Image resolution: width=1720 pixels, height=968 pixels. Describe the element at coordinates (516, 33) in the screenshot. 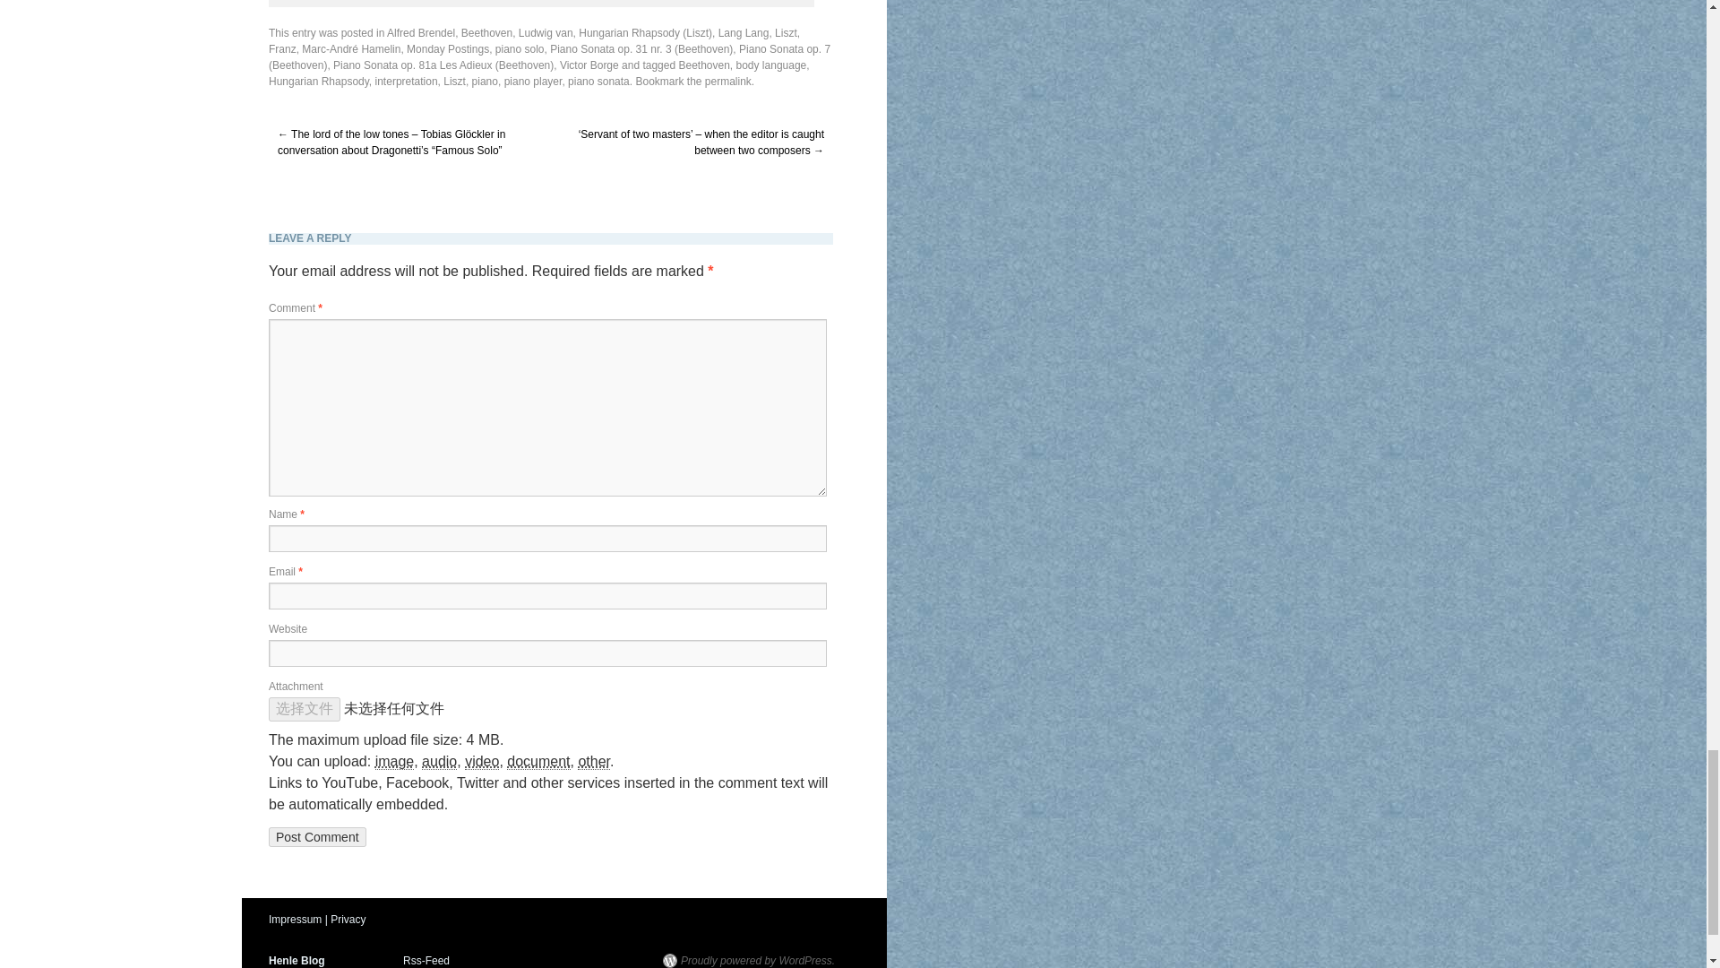

I see `Beethoven, Ludwig van` at that location.